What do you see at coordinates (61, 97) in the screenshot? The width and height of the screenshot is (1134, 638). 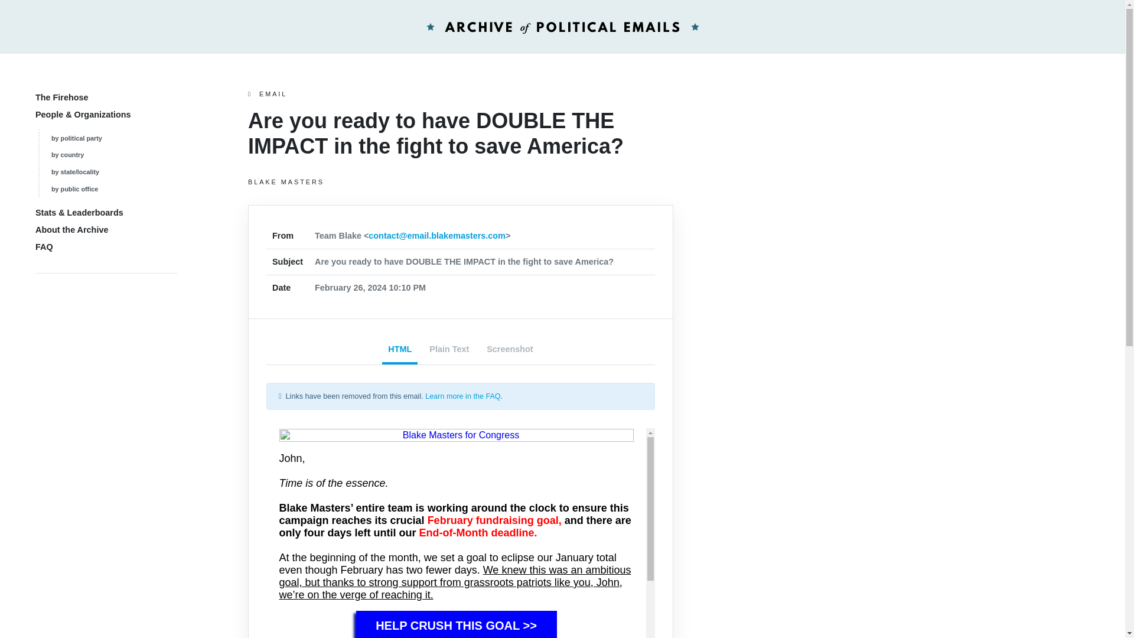 I see `The Firehose` at bounding box center [61, 97].